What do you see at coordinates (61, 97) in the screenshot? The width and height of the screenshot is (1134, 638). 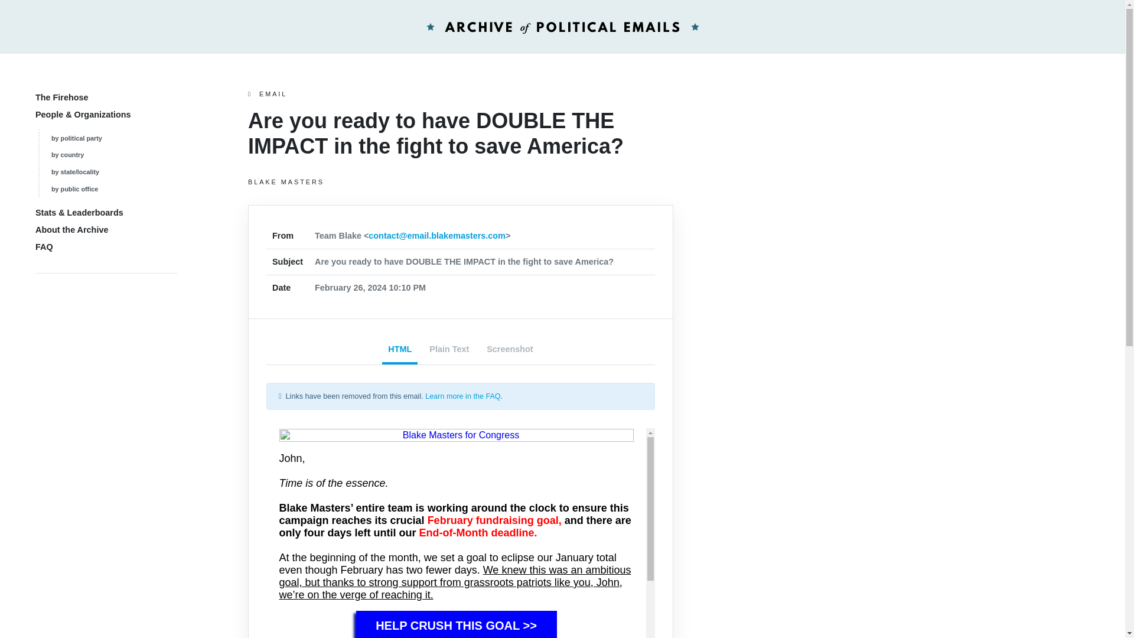 I see `The Firehose` at bounding box center [61, 97].